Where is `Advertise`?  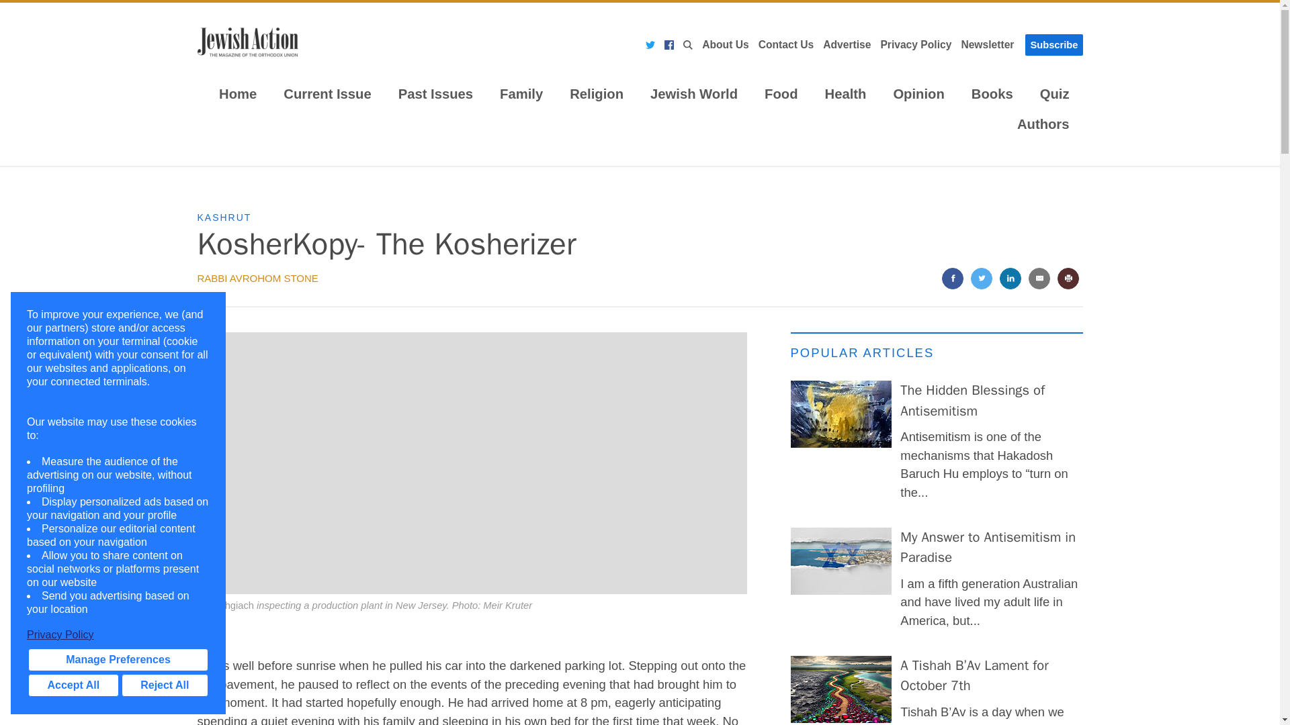 Advertise is located at coordinates (847, 44).